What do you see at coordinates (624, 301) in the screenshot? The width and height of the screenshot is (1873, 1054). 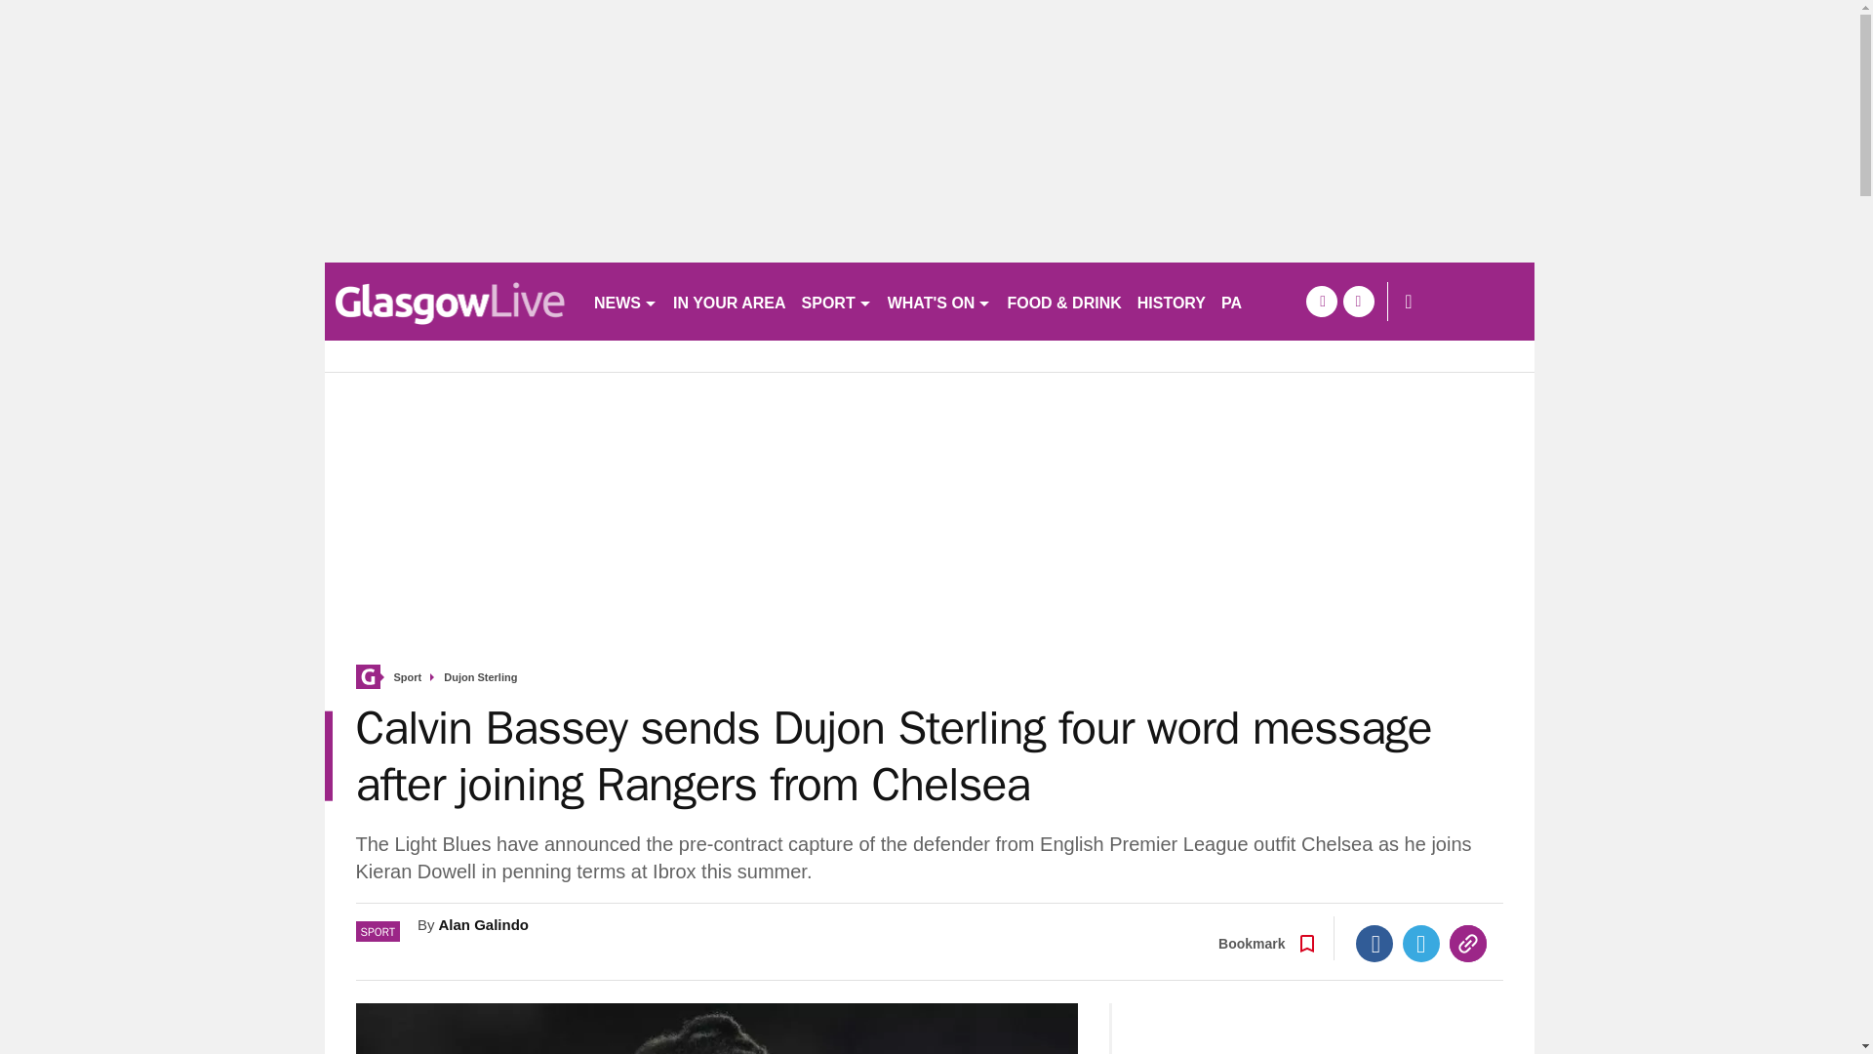 I see `NEWS` at bounding box center [624, 301].